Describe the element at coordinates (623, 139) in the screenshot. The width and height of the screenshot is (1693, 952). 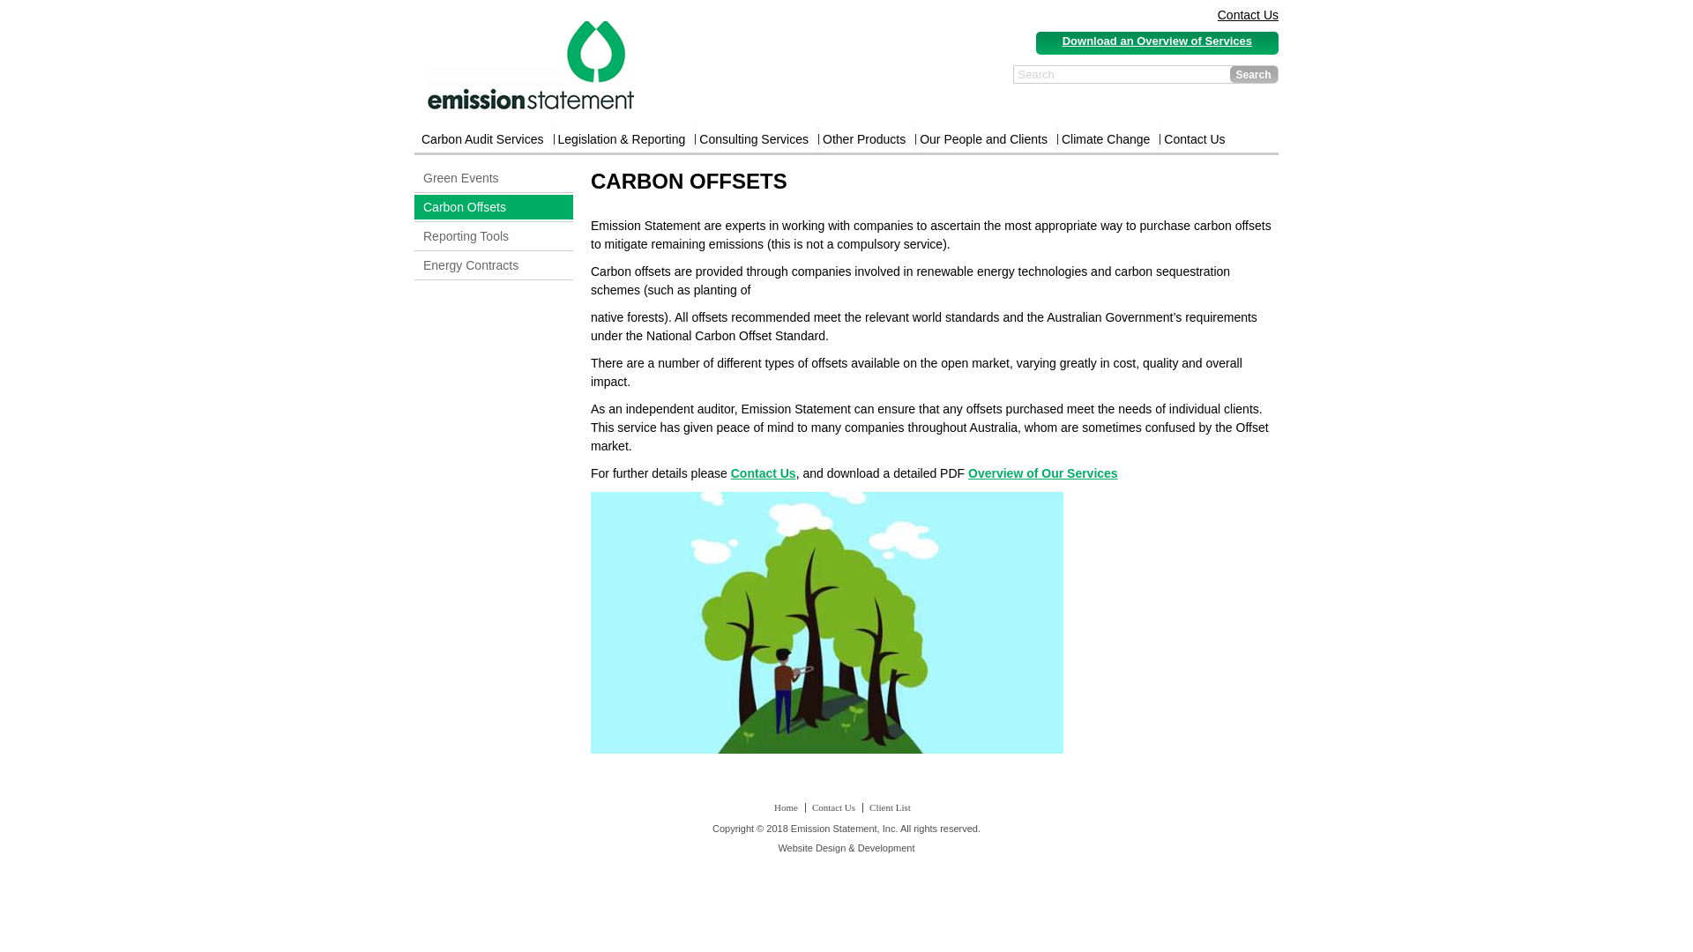
I see `Legislation & Reporting` at that location.